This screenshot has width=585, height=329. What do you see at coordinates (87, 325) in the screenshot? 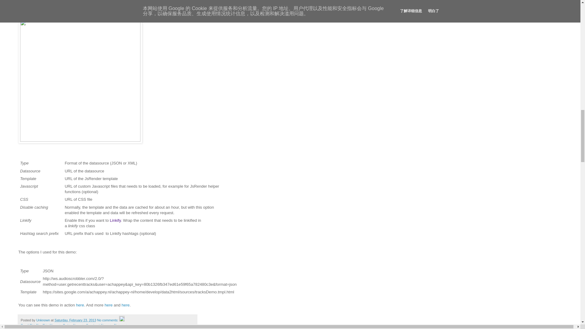
I see `Share to Facebook` at bounding box center [87, 325].